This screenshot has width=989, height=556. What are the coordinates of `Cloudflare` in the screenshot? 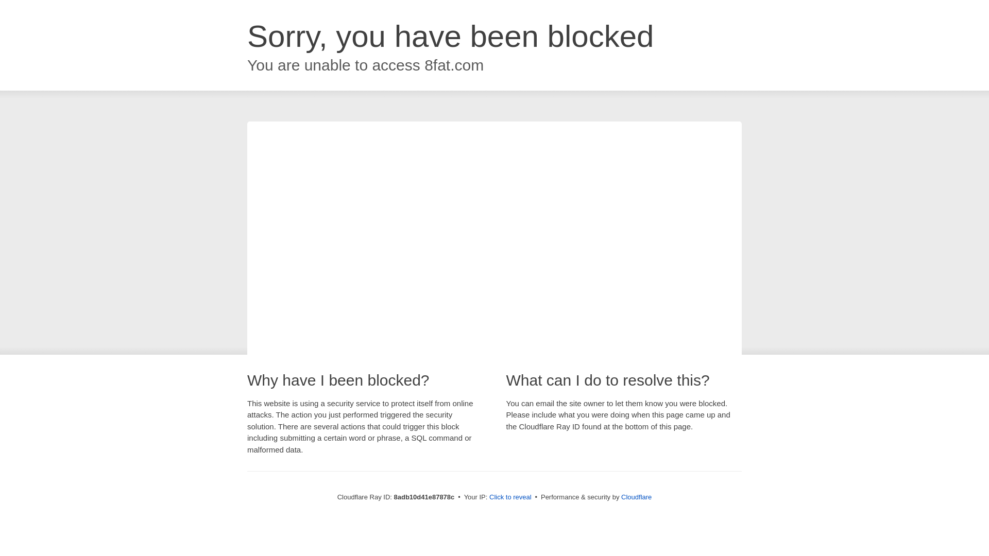 It's located at (636, 497).